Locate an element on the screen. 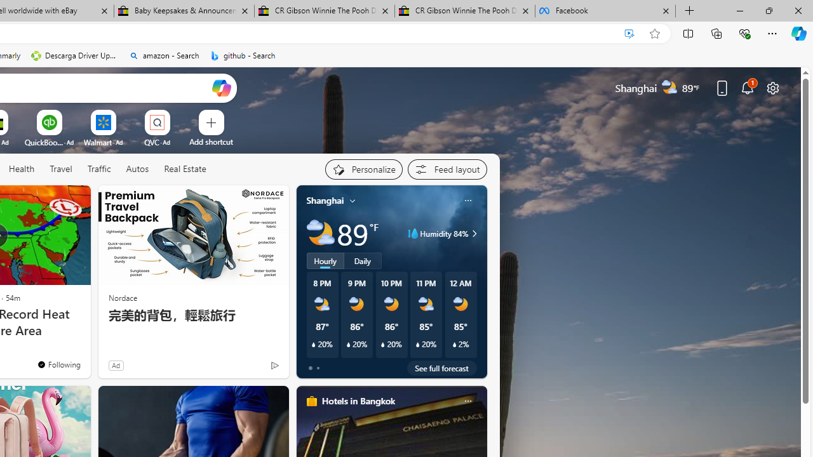 The height and width of the screenshot is (457, 813). Real Estate is located at coordinates (185, 169).